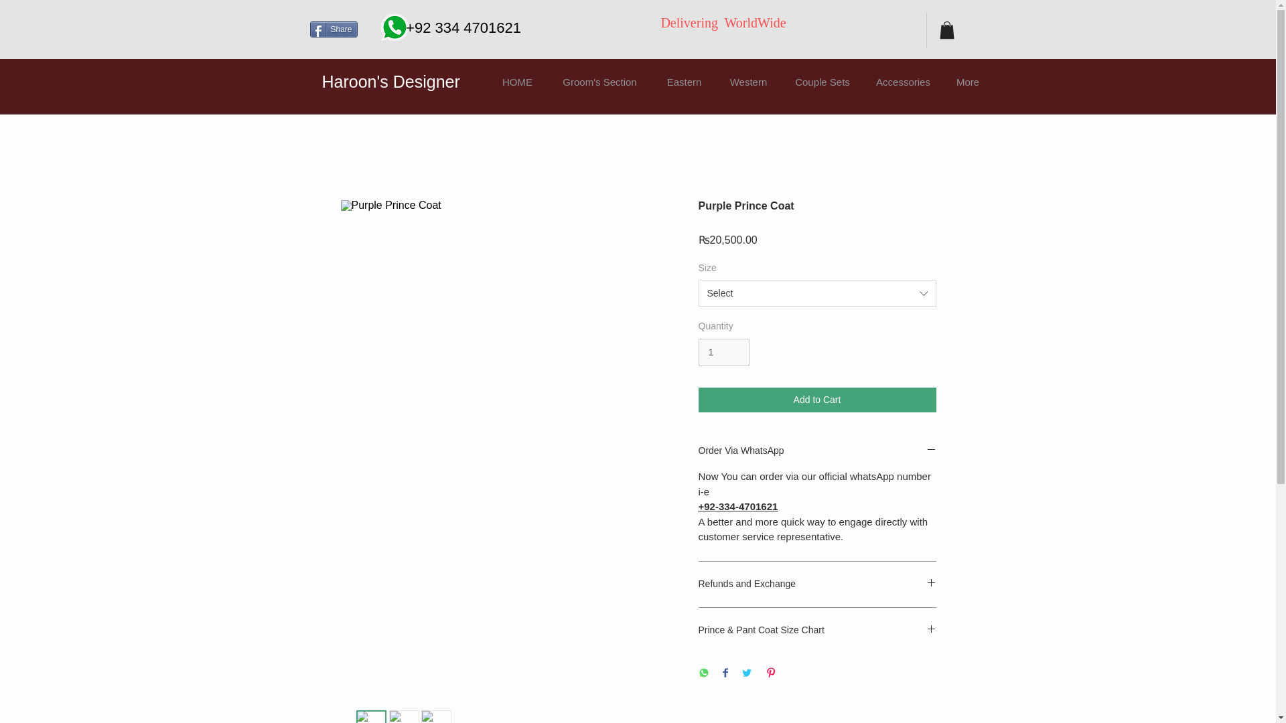 Image resolution: width=1286 pixels, height=723 pixels. What do you see at coordinates (821, 82) in the screenshot?
I see `Couple Sets` at bounding box center [821, 82].